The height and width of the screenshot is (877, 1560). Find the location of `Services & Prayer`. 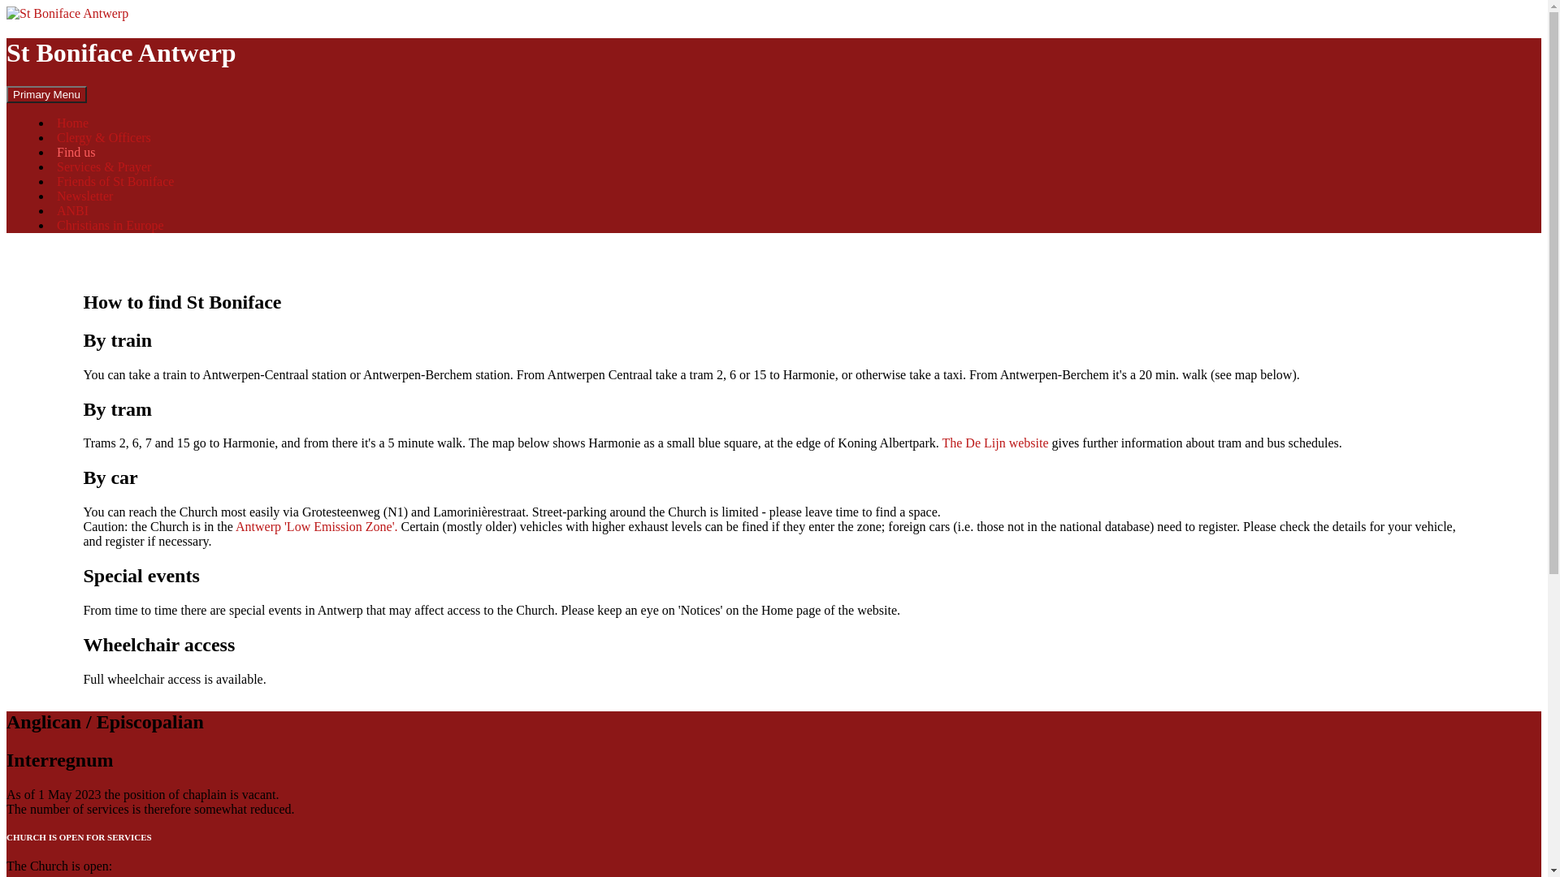

Services & Prayer is located at coordinates (104, 167).